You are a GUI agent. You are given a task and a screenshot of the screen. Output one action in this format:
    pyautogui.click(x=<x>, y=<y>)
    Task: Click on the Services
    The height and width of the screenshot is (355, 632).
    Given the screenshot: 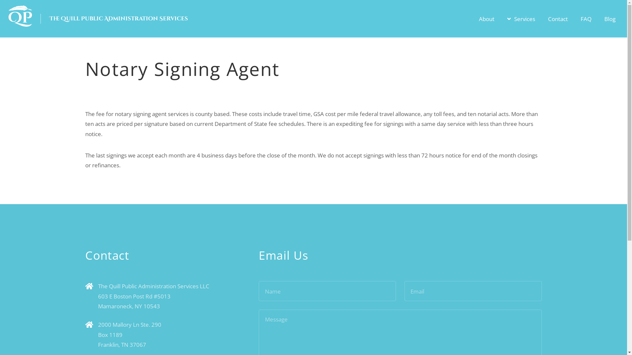 What is the action you would take?
    pyautogui.click(x=521, y=19)
    